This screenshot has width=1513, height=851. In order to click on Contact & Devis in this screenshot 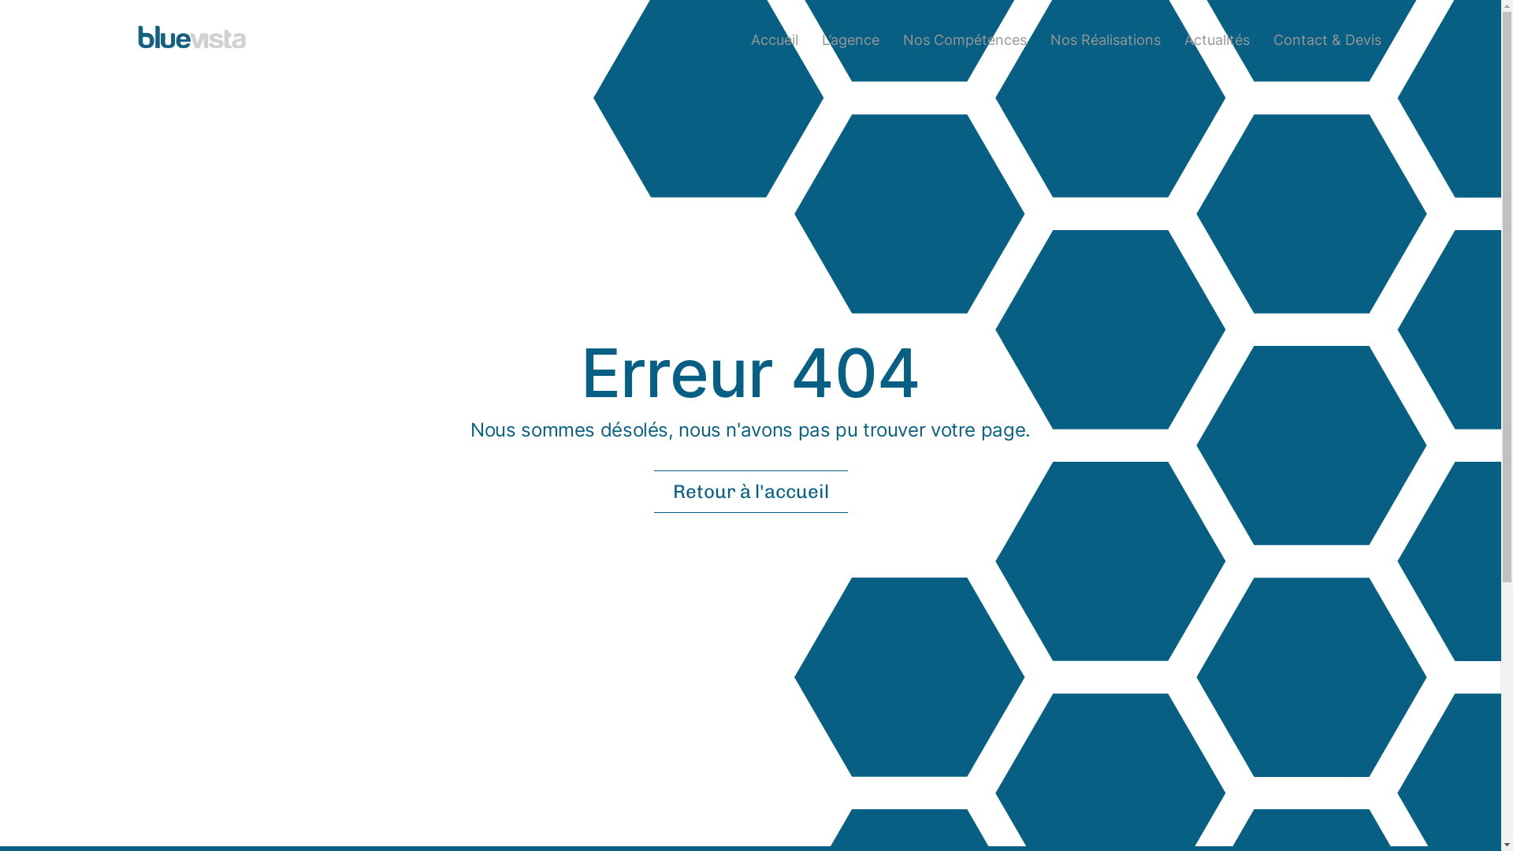, I will do `click(1327, 39)`.